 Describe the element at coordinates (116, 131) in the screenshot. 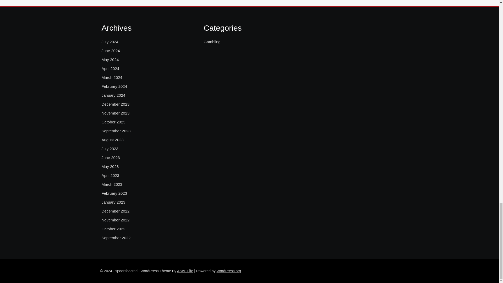

I see `September 2023` at that location.